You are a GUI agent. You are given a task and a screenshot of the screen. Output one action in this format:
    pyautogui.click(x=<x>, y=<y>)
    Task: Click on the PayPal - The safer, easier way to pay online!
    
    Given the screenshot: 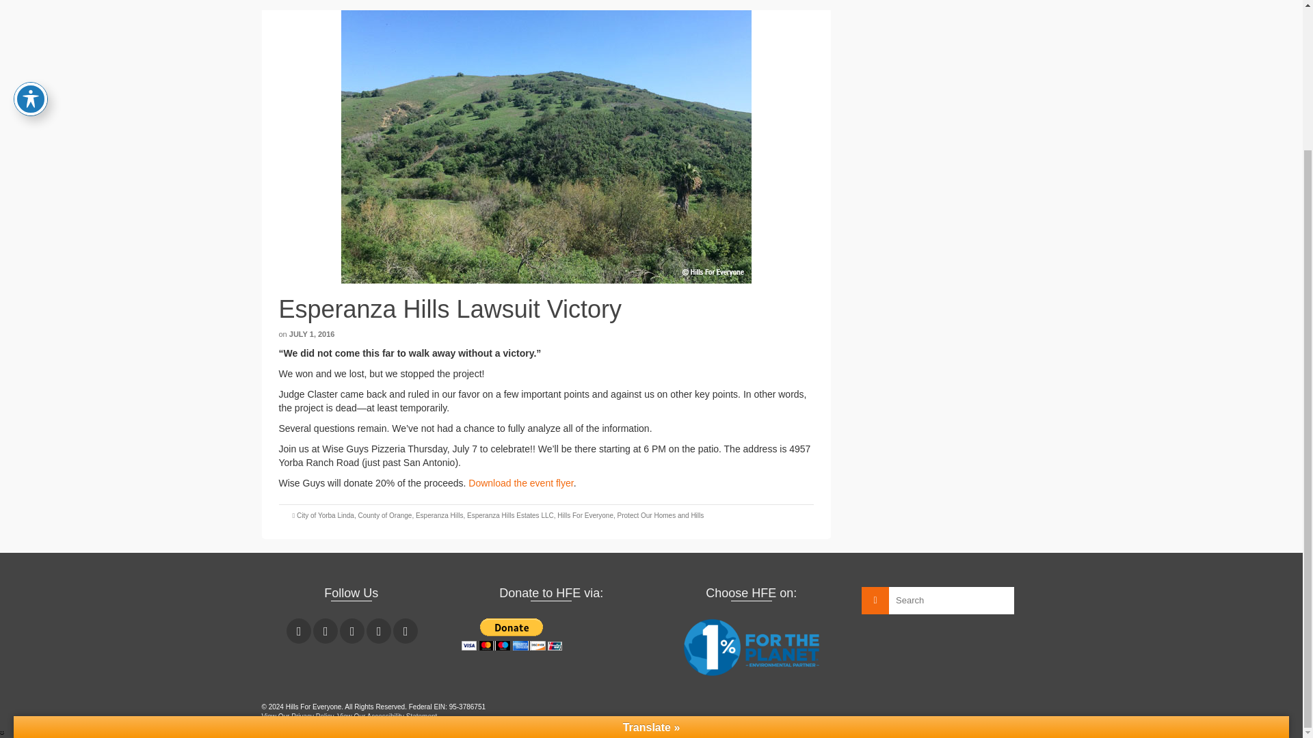 What is the action you would take?
    pyautogui.click(x=512, y=634)
    